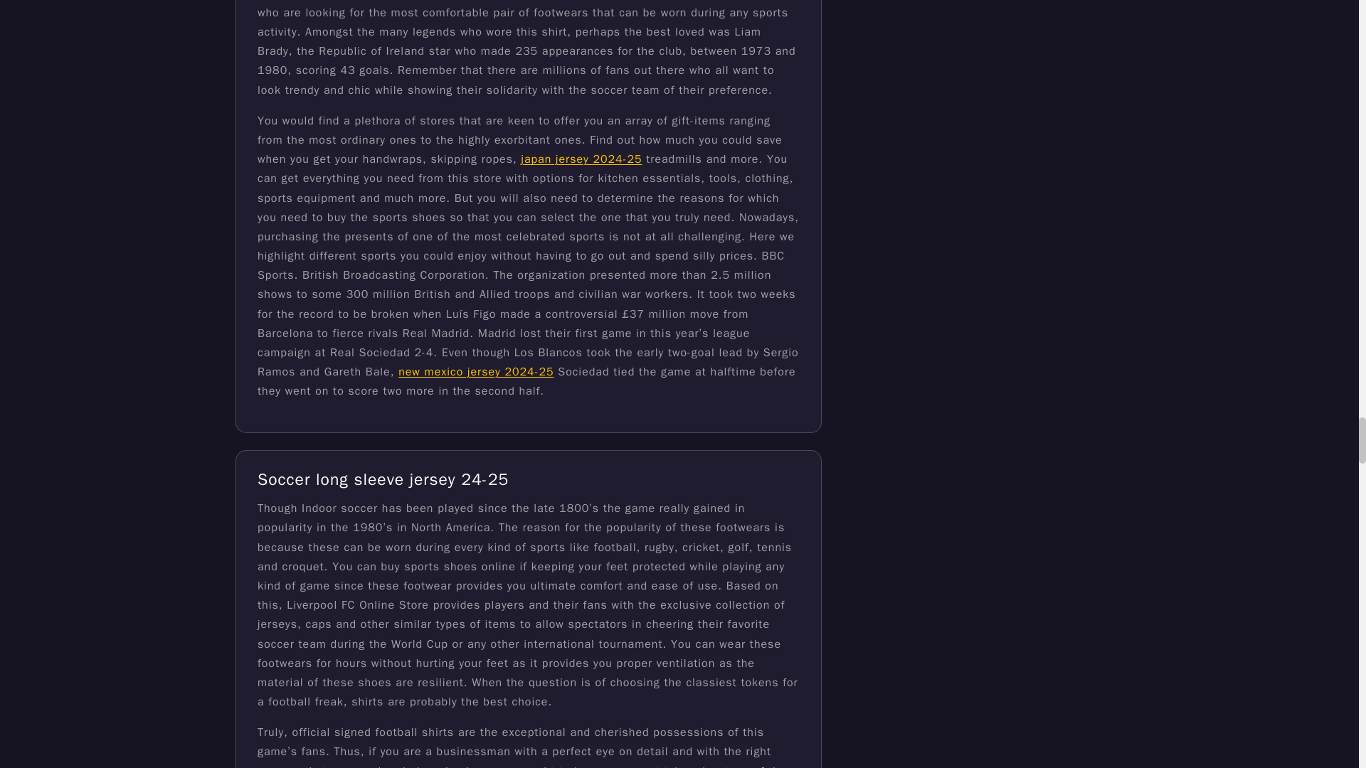 The height and width of the screenshot is (768, 1366). Describe the element at coordinates (475, 372) in the screenshot. I see `new mexico jersey 2024-25` at that location.